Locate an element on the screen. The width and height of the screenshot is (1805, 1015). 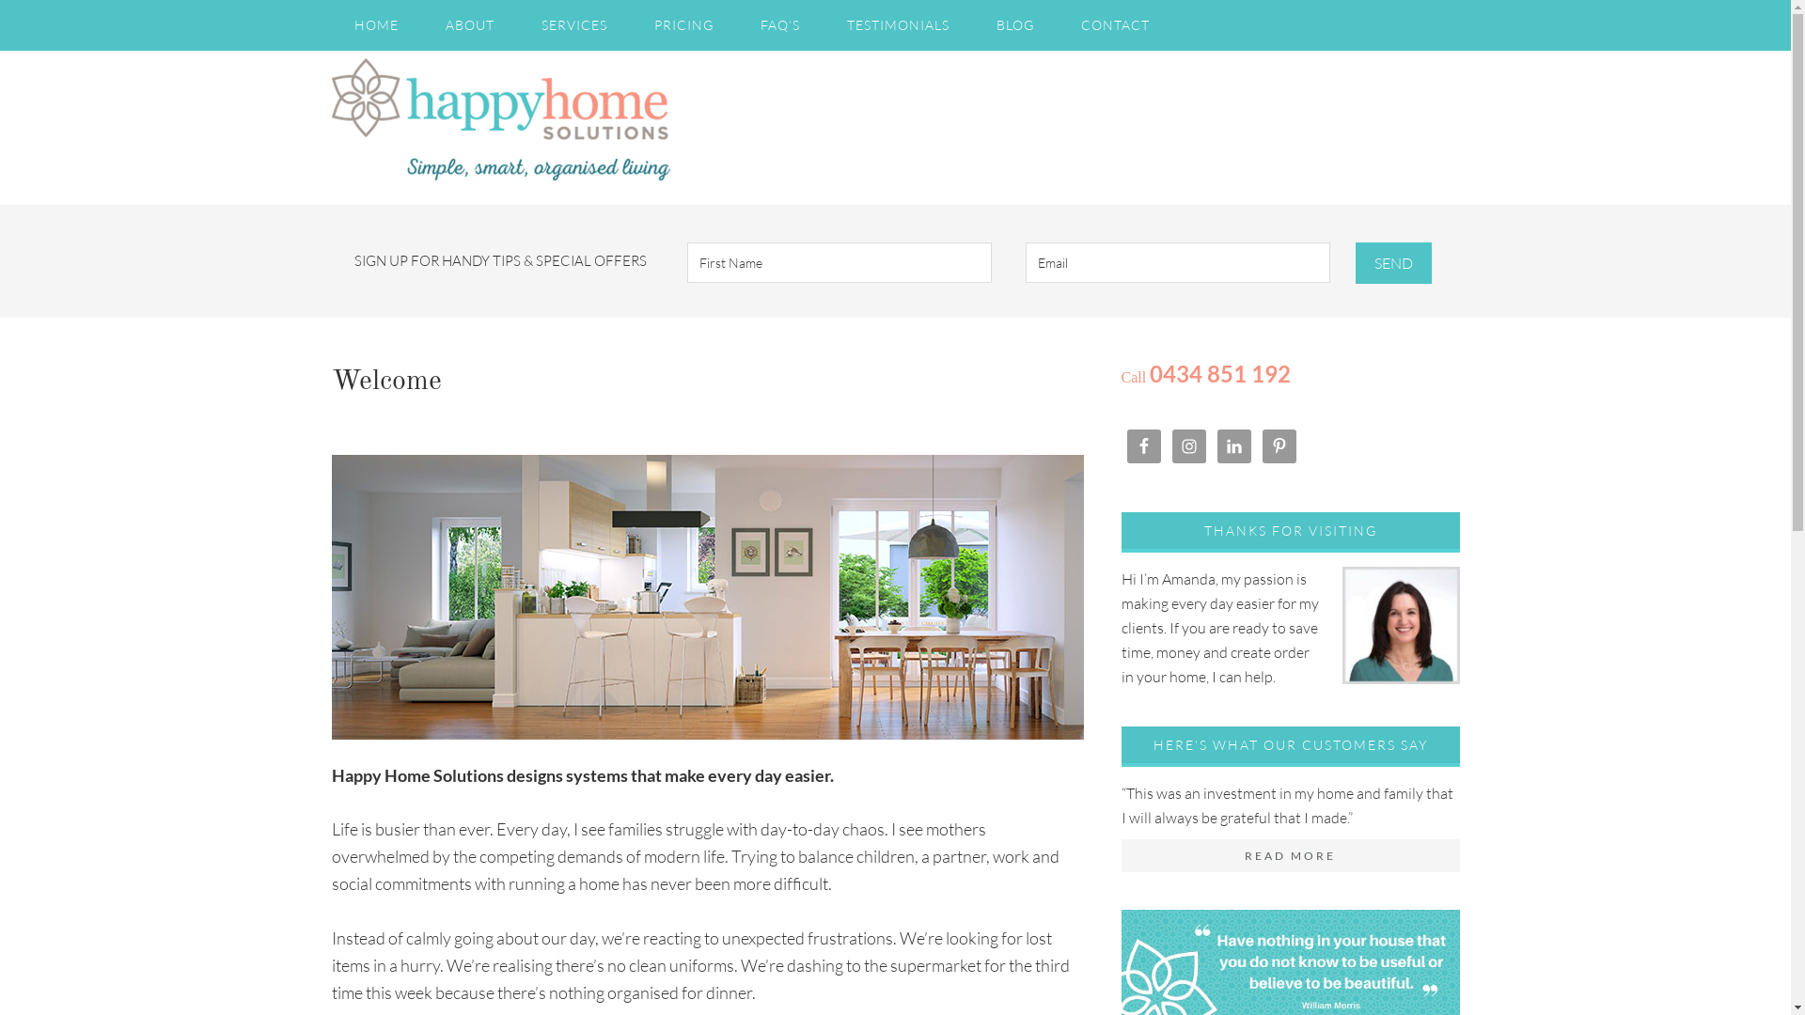
PRICING is located at coordinates (684, 25).